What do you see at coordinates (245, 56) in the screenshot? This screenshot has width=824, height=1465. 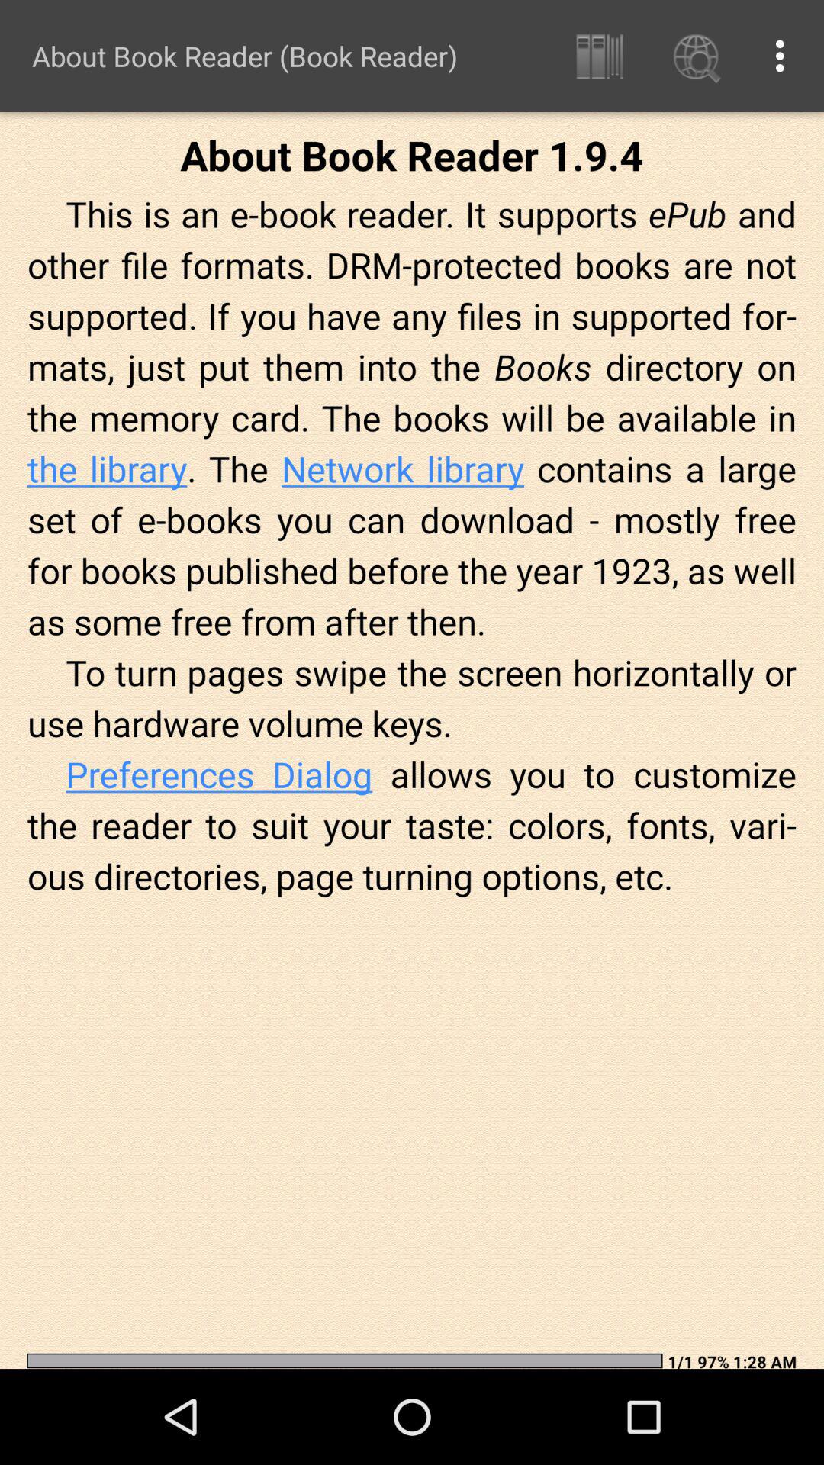 I see `turn off item at the top left corner` at bounding box center [245, 56].